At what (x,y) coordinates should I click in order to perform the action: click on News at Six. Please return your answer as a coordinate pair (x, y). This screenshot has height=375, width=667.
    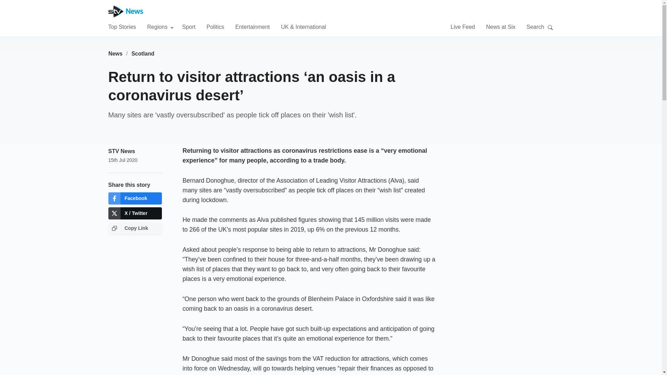
    Looking at the image, I should click on (500, 26).